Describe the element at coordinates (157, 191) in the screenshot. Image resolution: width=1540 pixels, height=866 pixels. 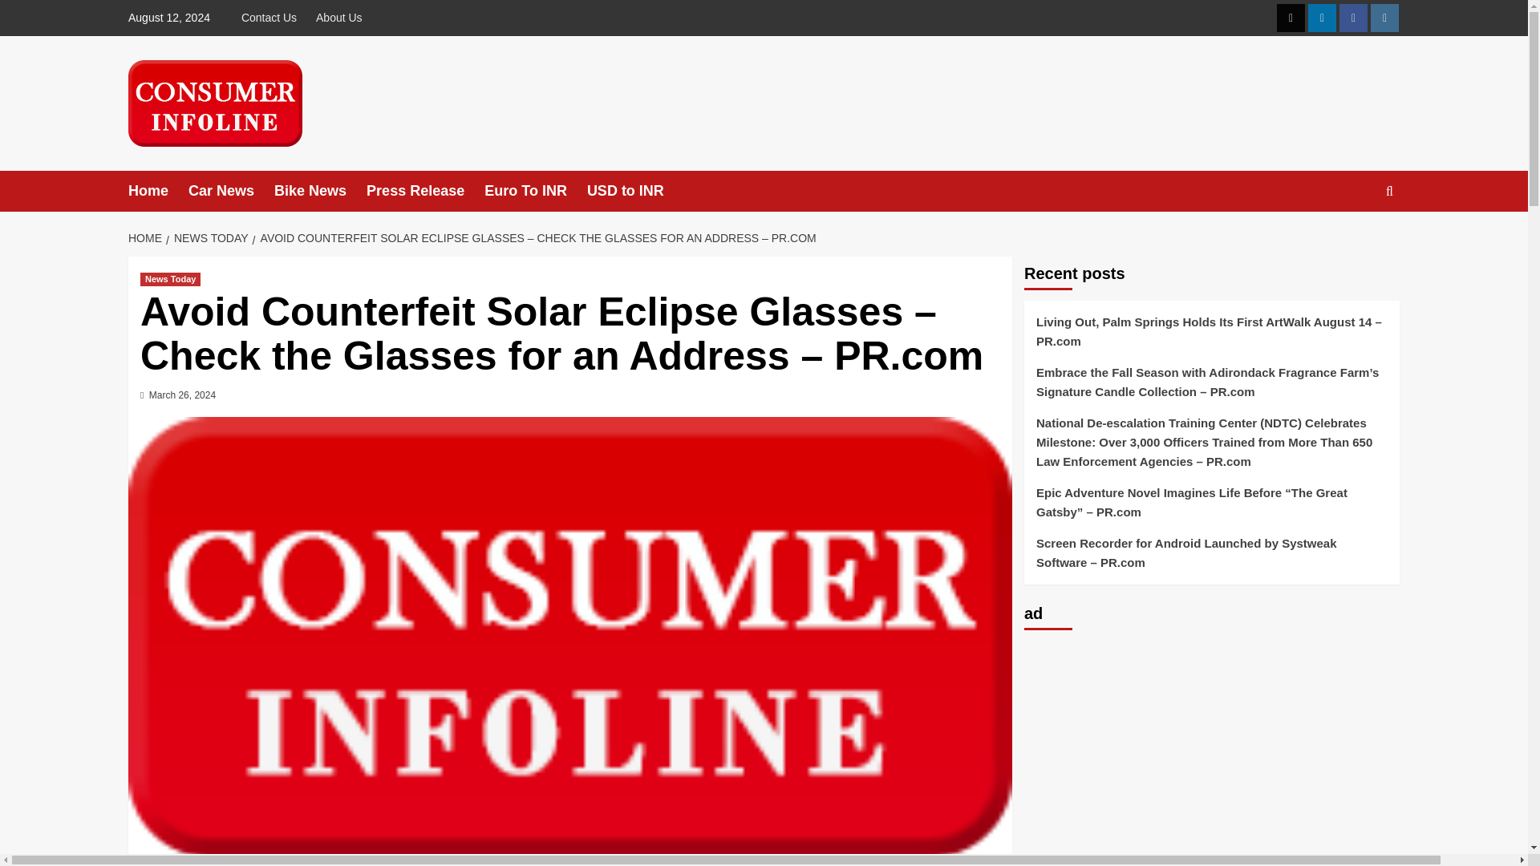
I see `Home` at that location.